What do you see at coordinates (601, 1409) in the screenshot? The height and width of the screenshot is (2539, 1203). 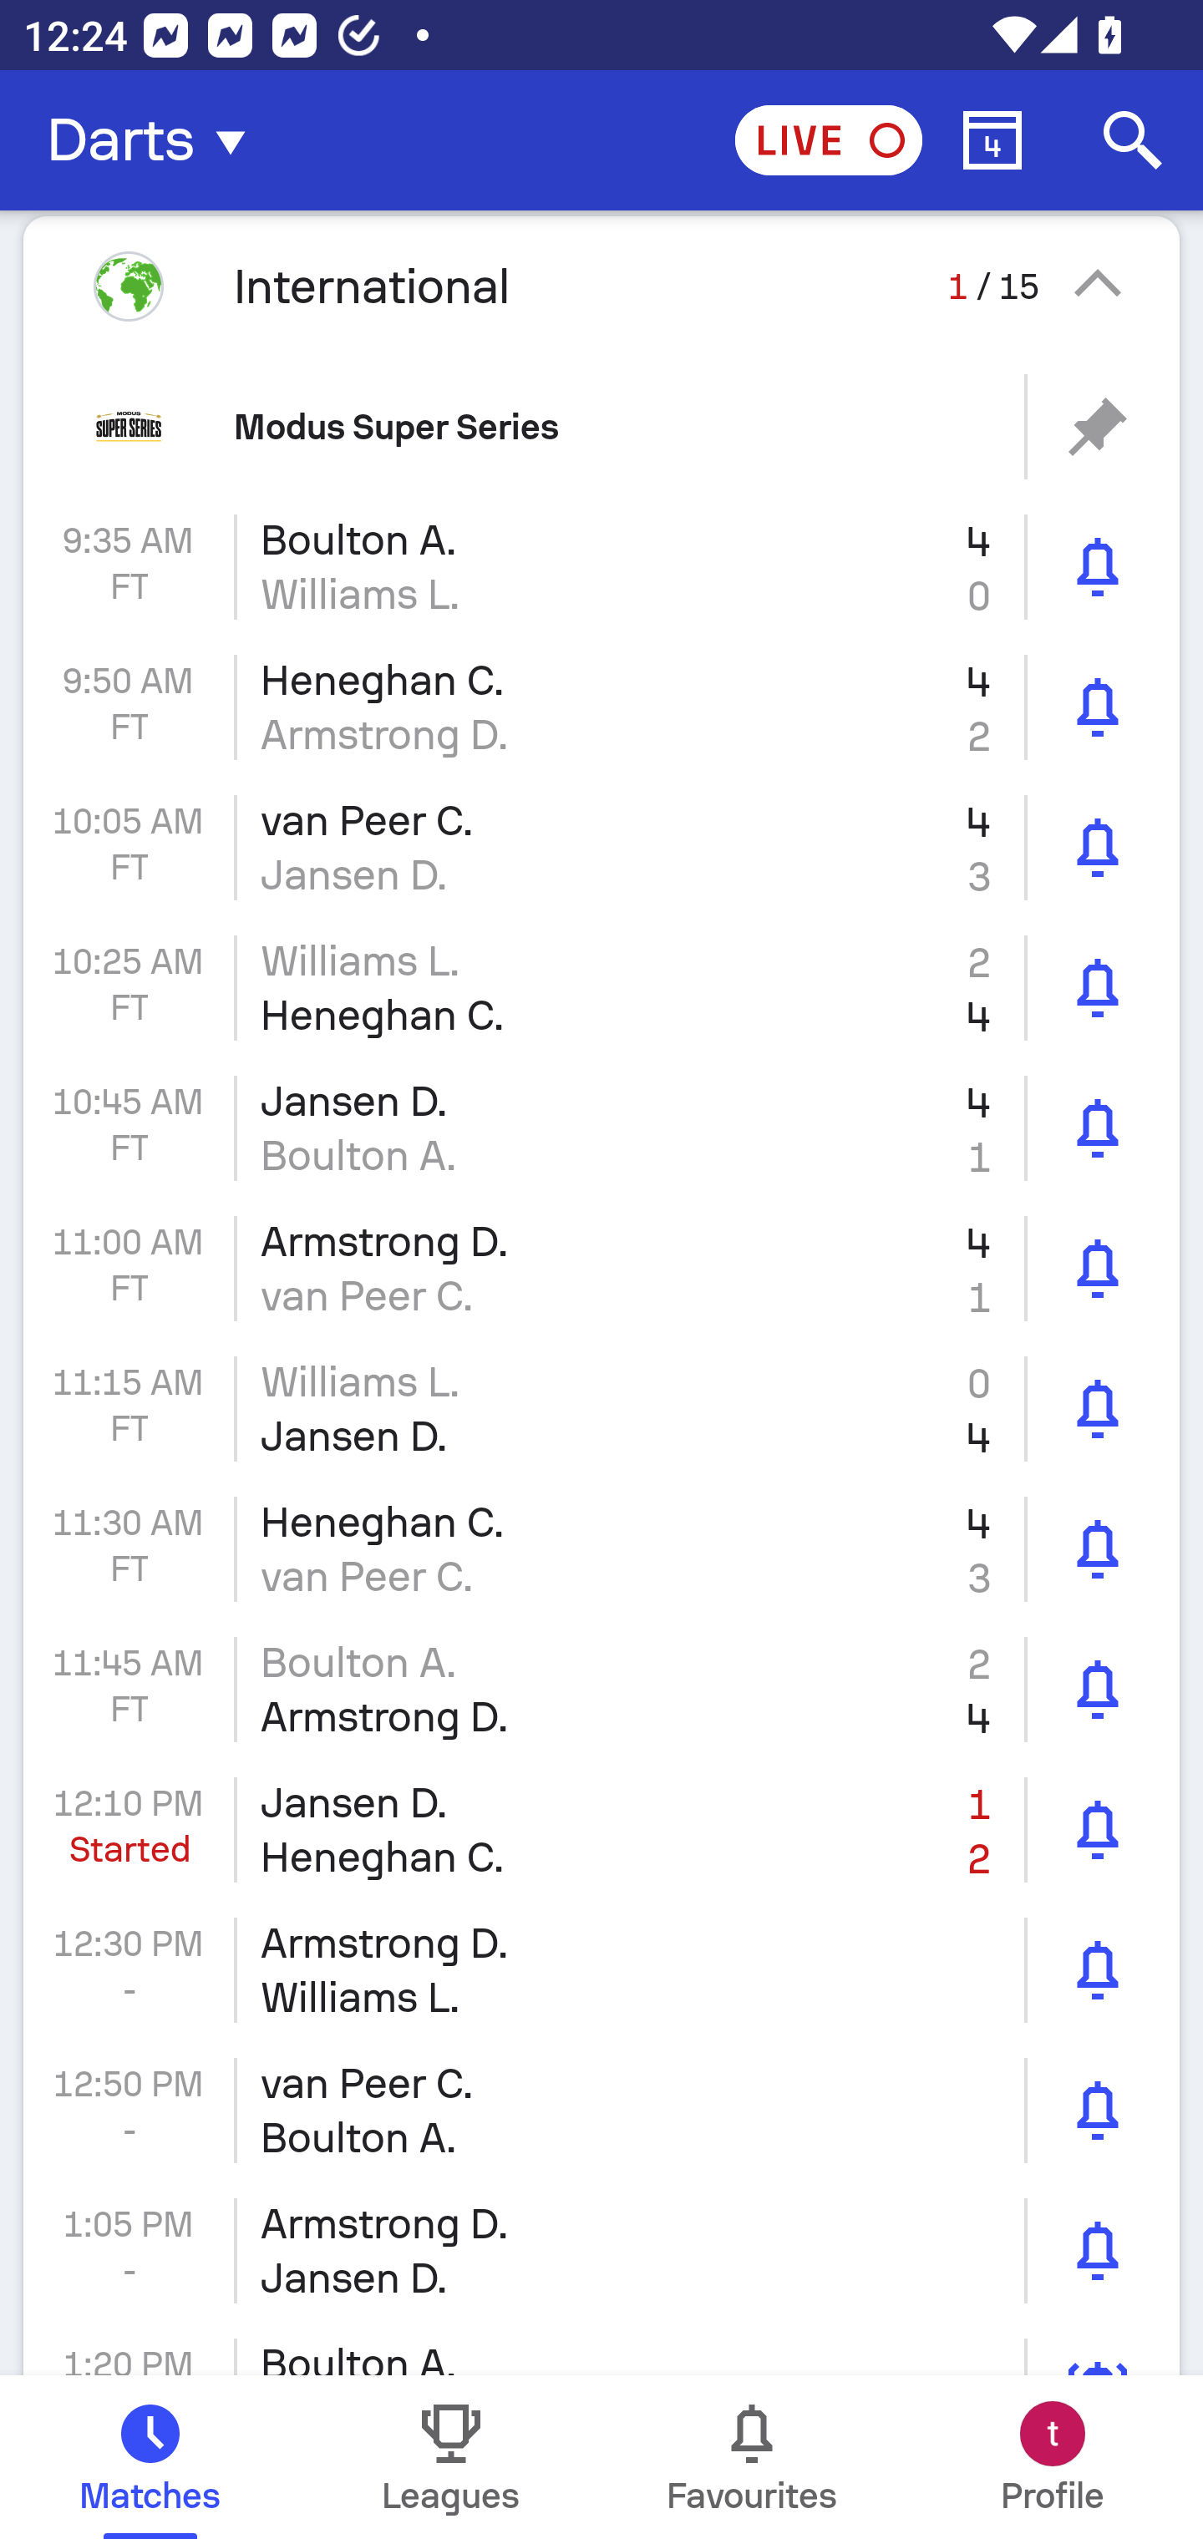 I see `11:15 AM FT Williams L. 0 Jansen D. 4` at bounding box center [601, 1409].